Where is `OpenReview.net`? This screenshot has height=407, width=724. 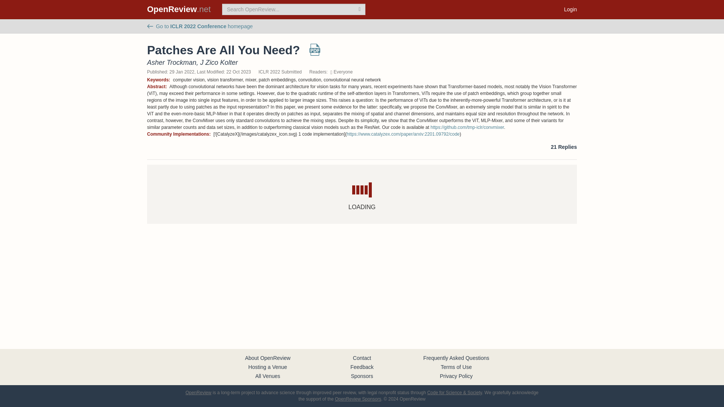 OpenReview.net is located at coordinates (179, 9).